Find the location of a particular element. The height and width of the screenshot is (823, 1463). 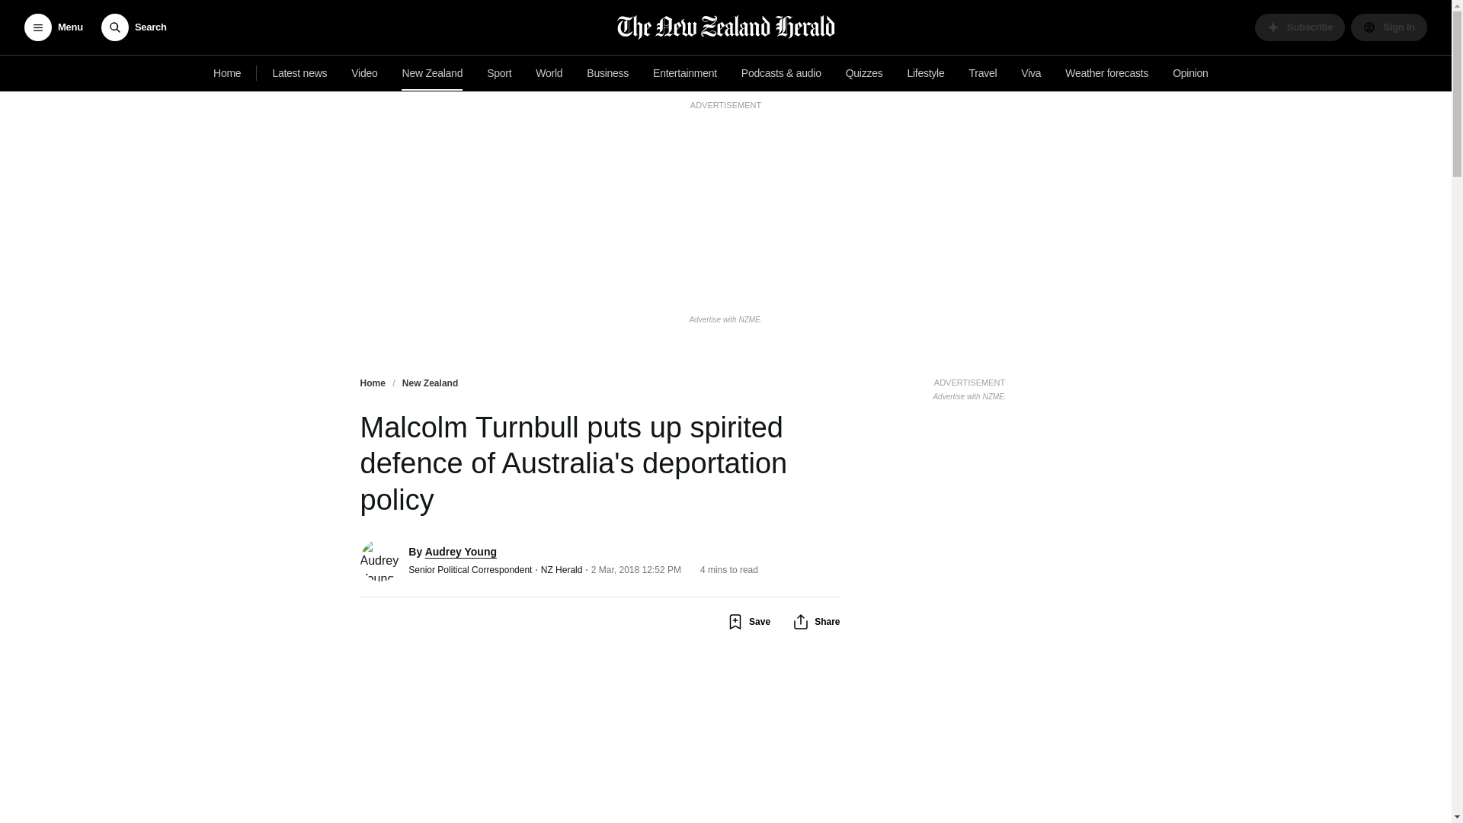

Opinion is located at coordinates (1190, 73).